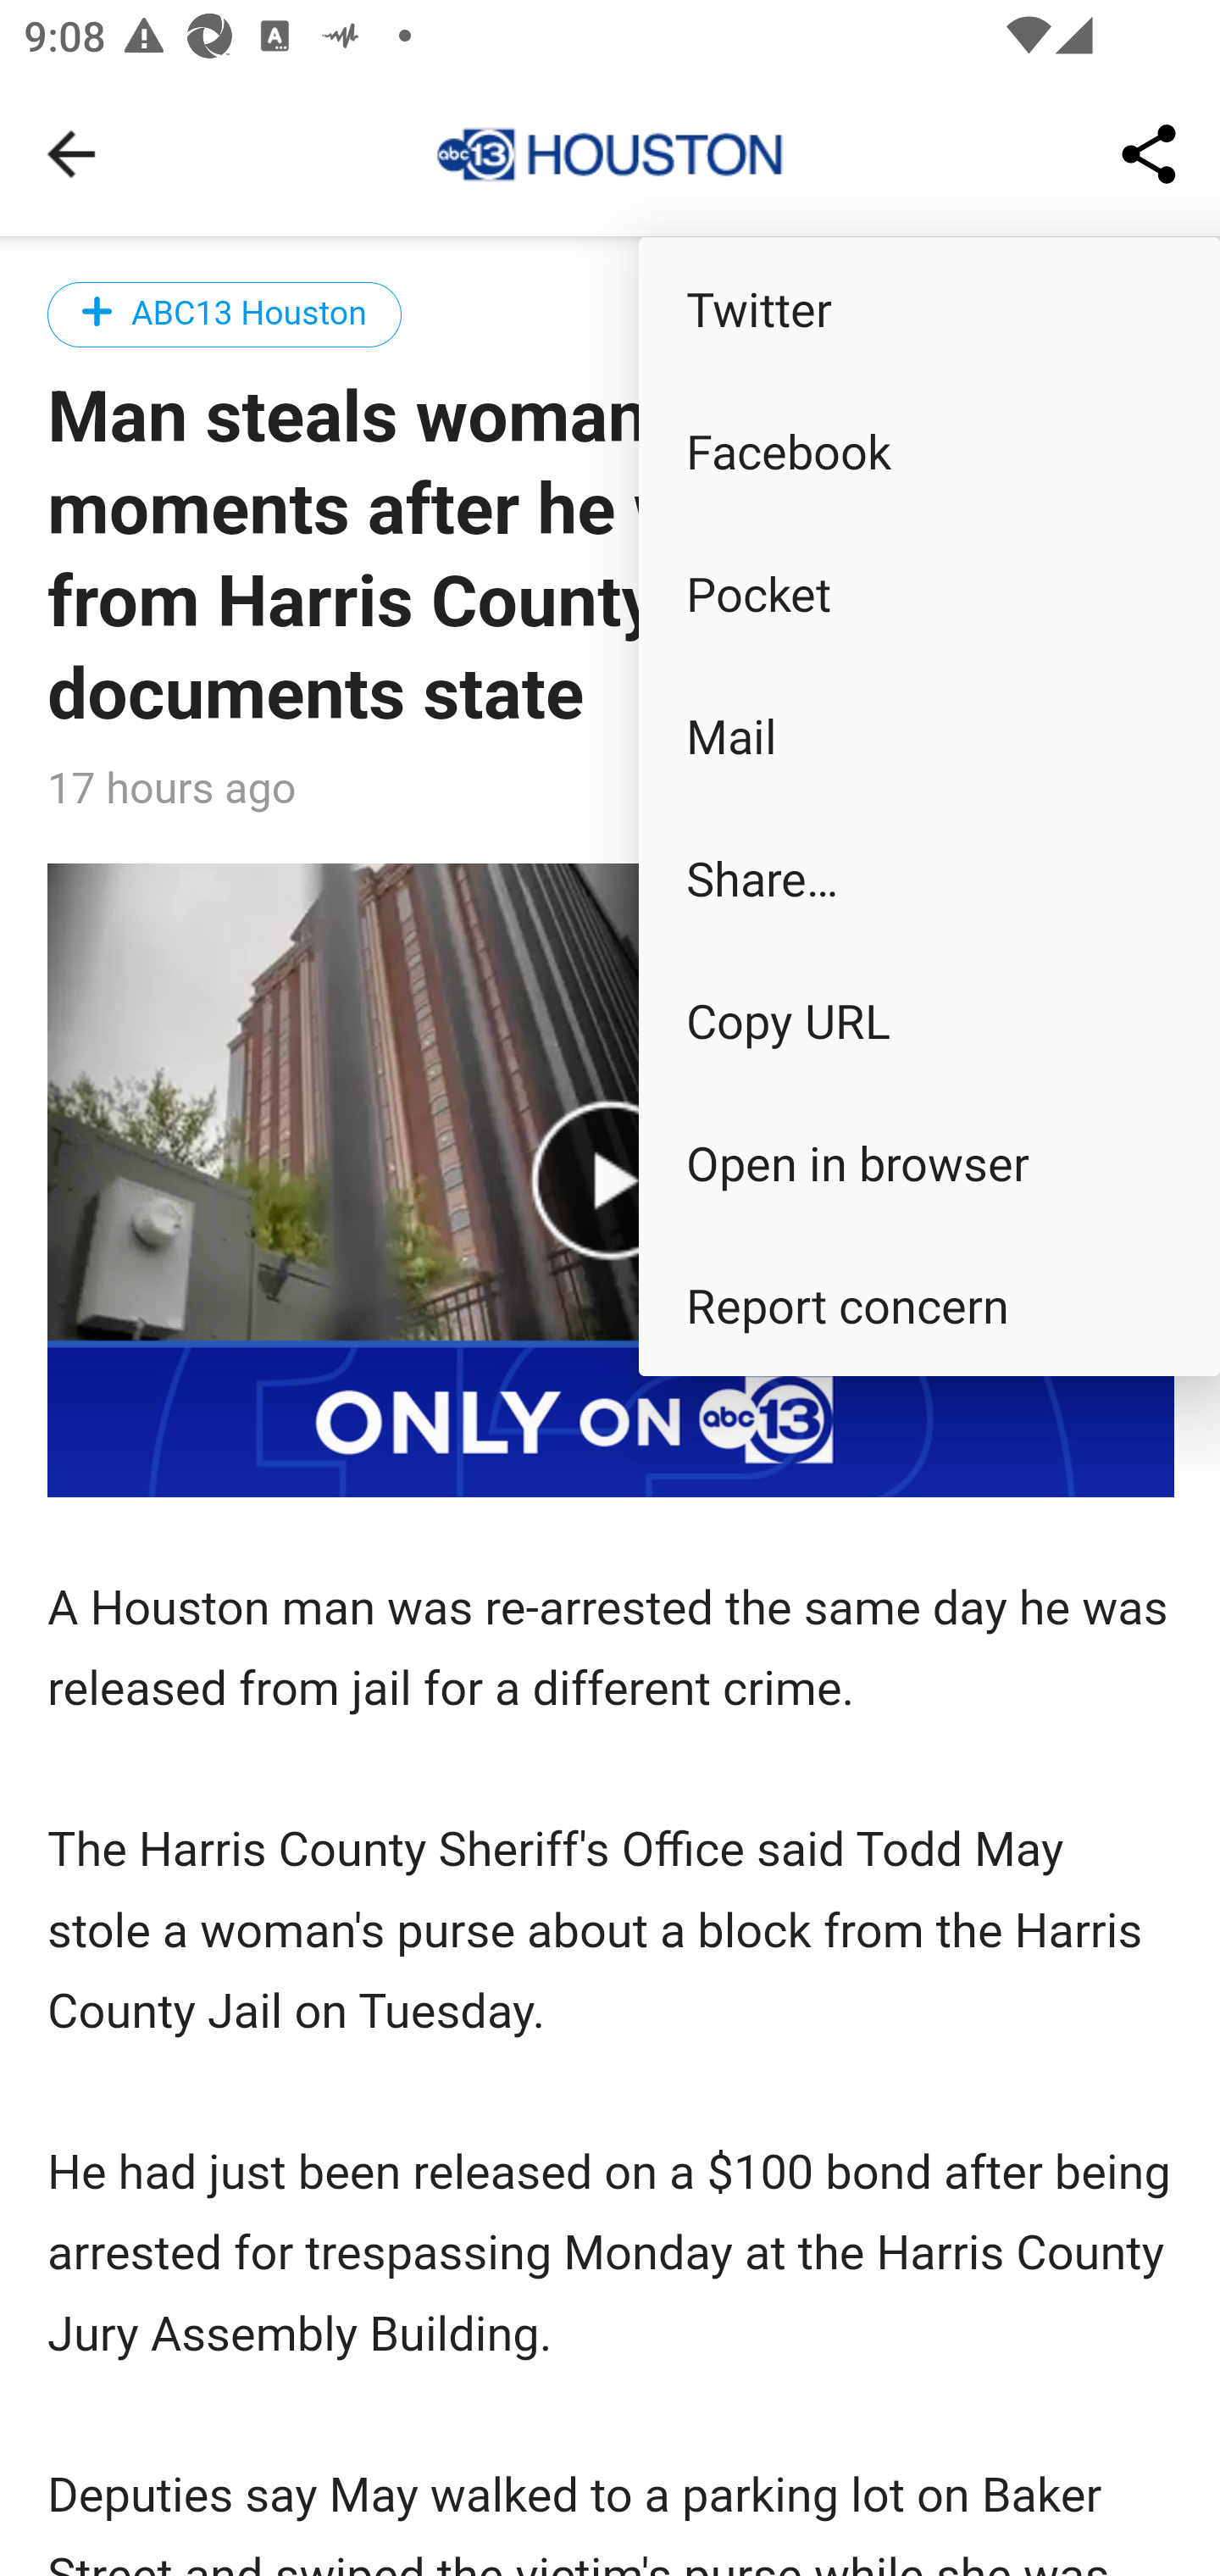  I want to click on Twitter, so click(929, 307).